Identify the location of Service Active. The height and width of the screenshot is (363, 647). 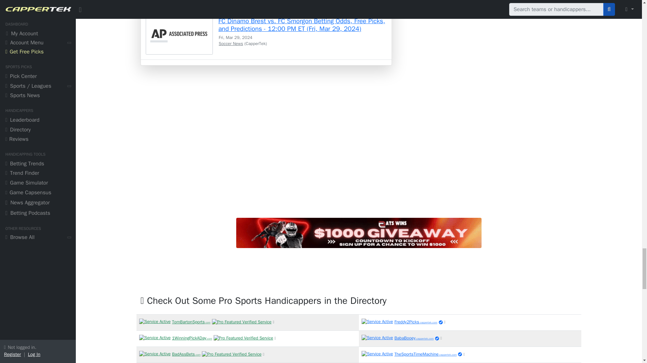
(155, 322).